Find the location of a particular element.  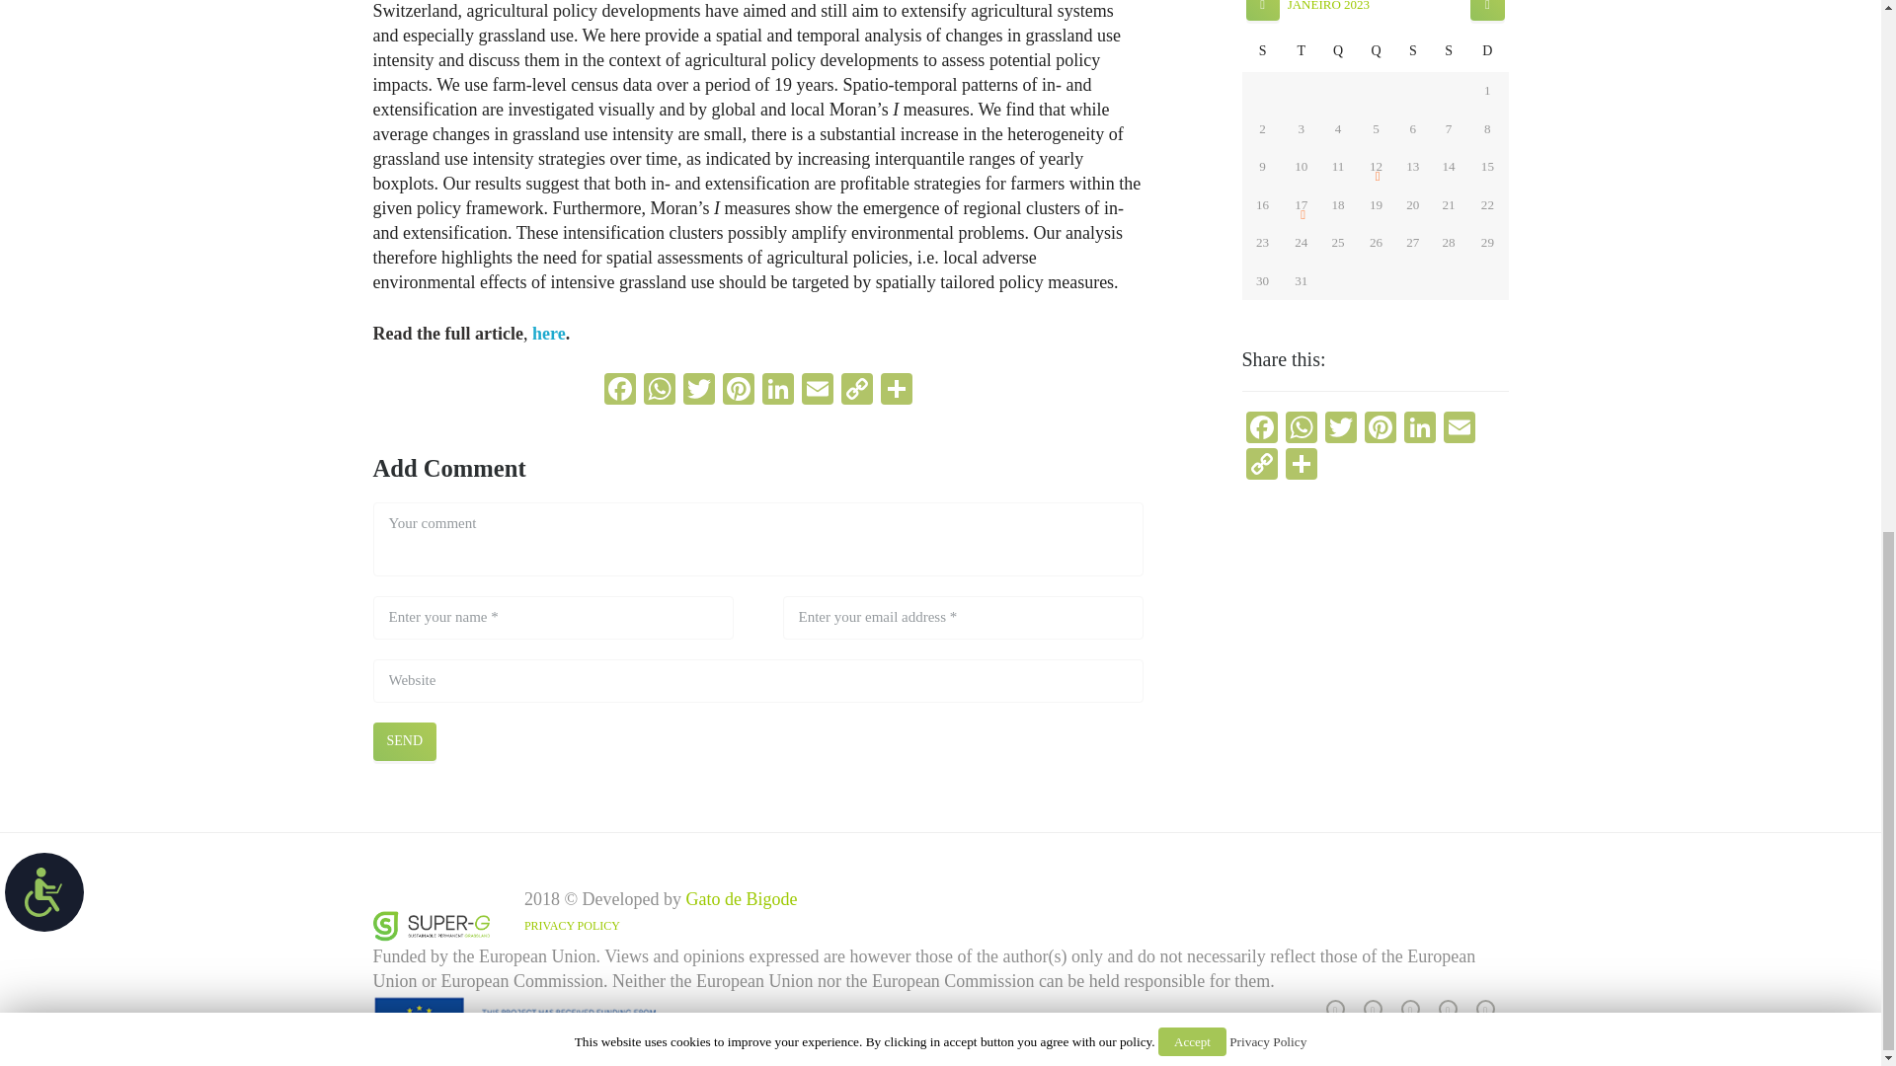

Pinterest is located at coordinates (739, 391).